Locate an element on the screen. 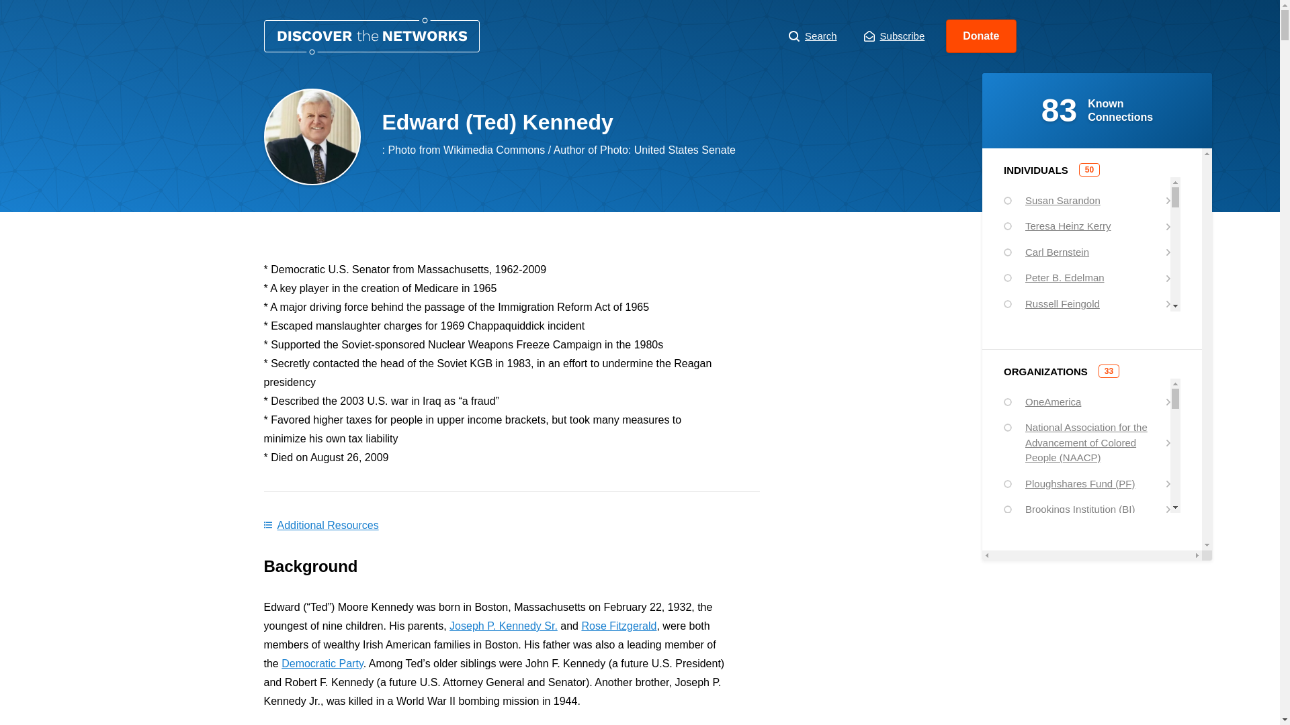 The height and width of the screenshot is (725, 1290). Subscribe is located at coordinates (894, 36).